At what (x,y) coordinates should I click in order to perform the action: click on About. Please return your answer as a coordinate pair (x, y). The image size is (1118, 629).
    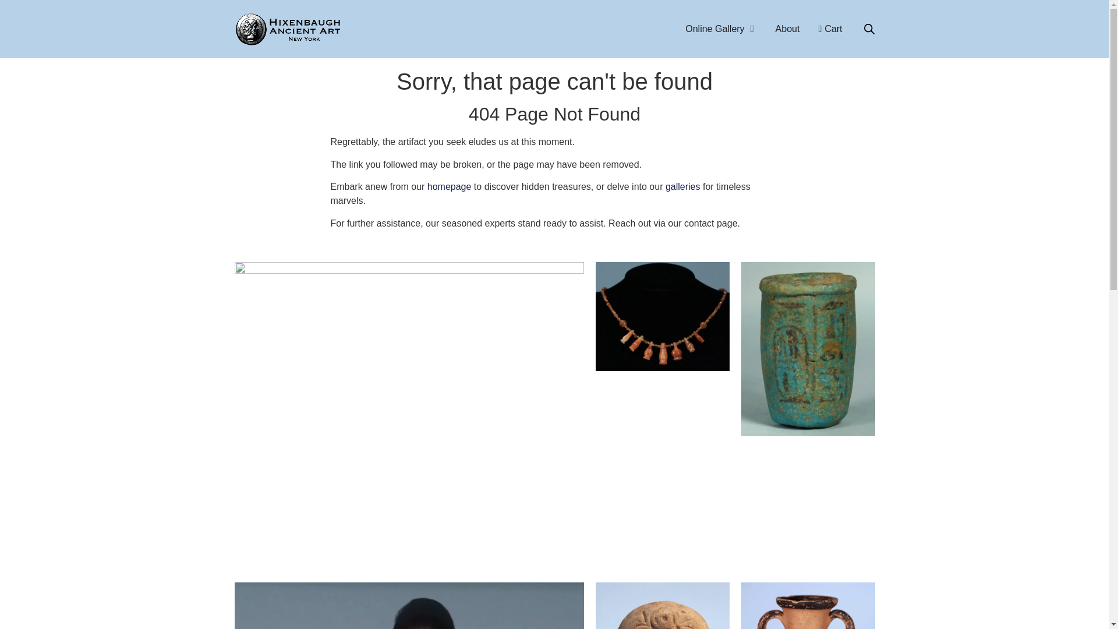
    Looking at the image, I should click on (788, 29).